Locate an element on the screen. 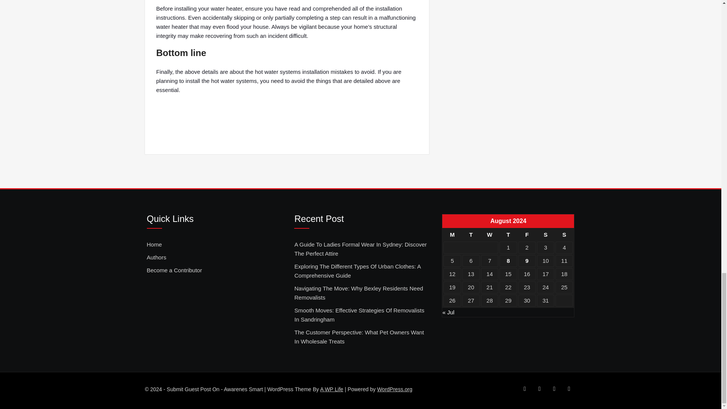 The width and height of the screenshot is (727, 409). Friday is located at coordinates (527, 235).